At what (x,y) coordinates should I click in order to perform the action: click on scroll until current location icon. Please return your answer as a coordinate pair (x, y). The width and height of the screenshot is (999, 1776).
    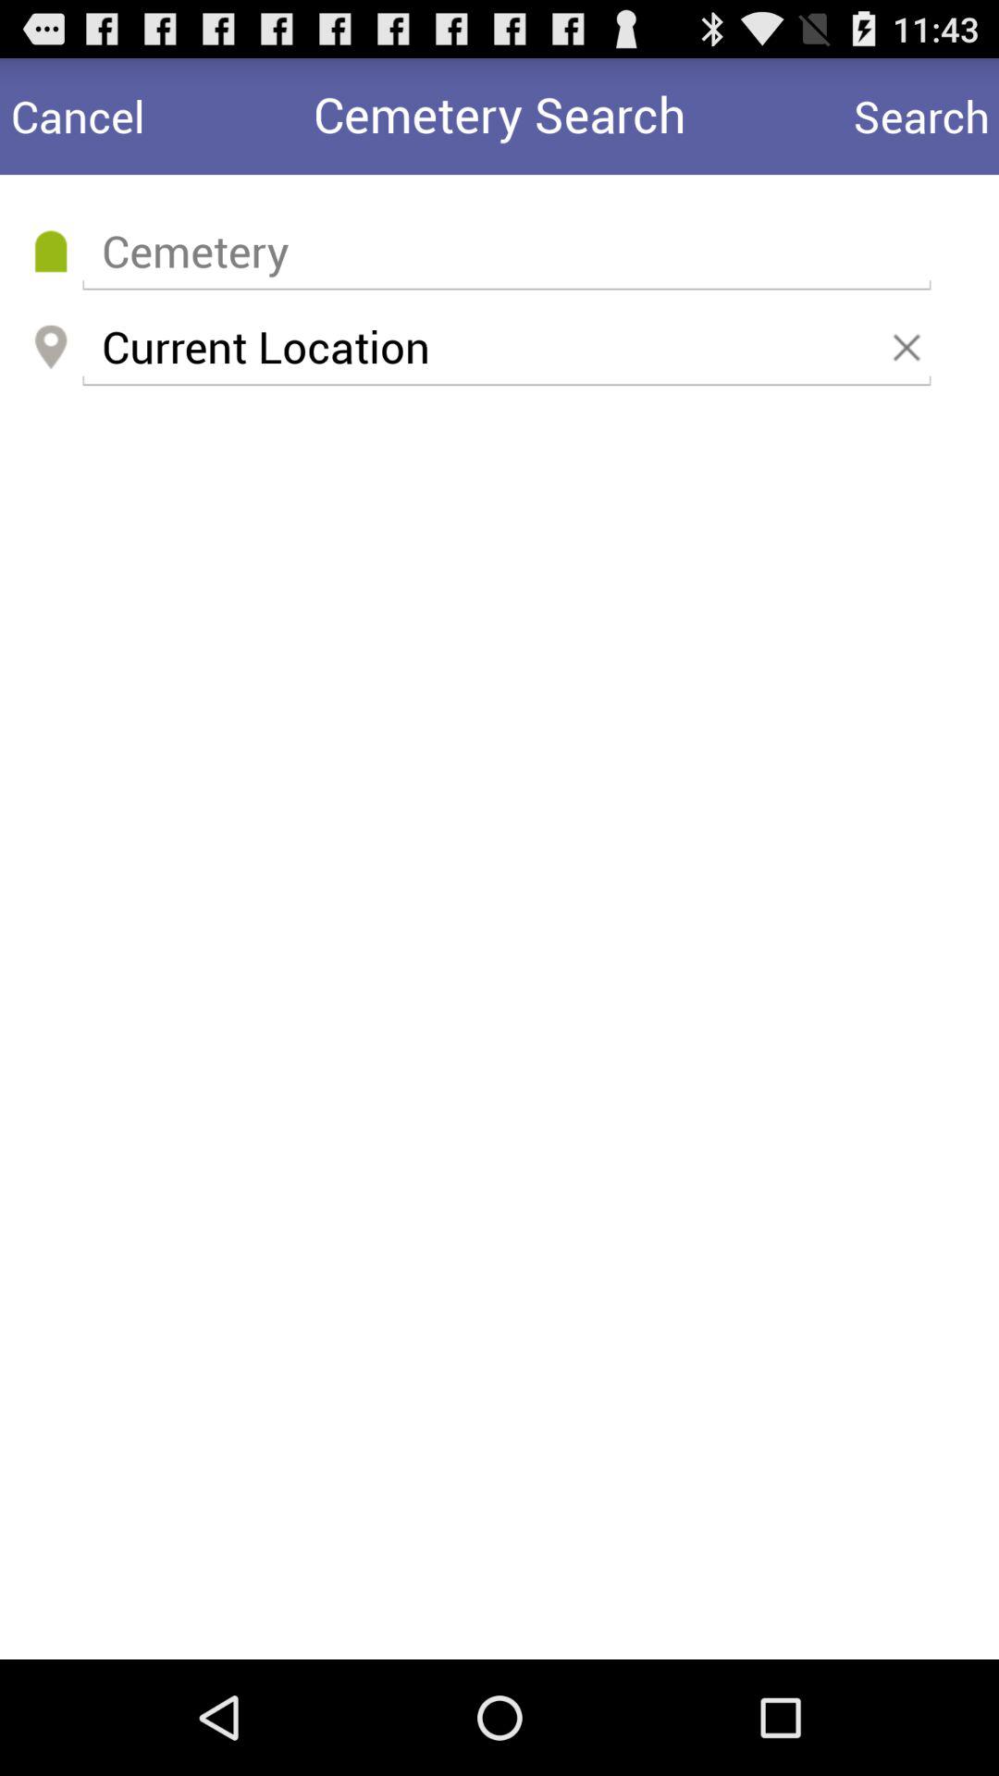
    Looking at the image, I should click on (506, 348).